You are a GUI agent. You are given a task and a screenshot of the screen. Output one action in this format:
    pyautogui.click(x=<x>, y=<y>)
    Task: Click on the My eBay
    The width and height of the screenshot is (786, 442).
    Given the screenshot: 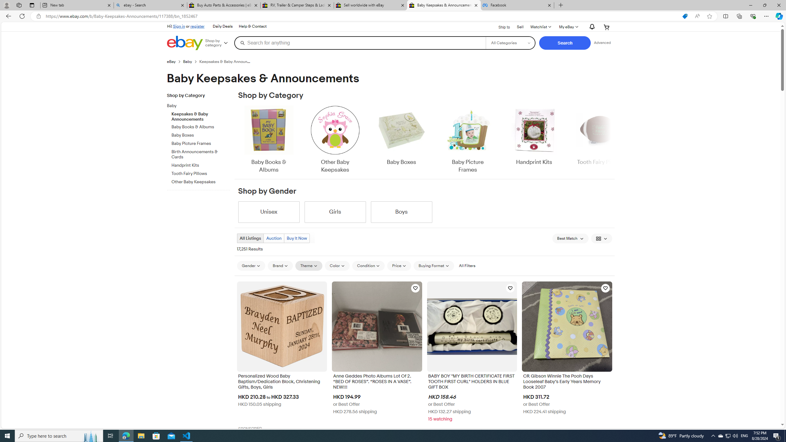 What is the action you would take?
    pyautogui.click(x=568, y=27)
    